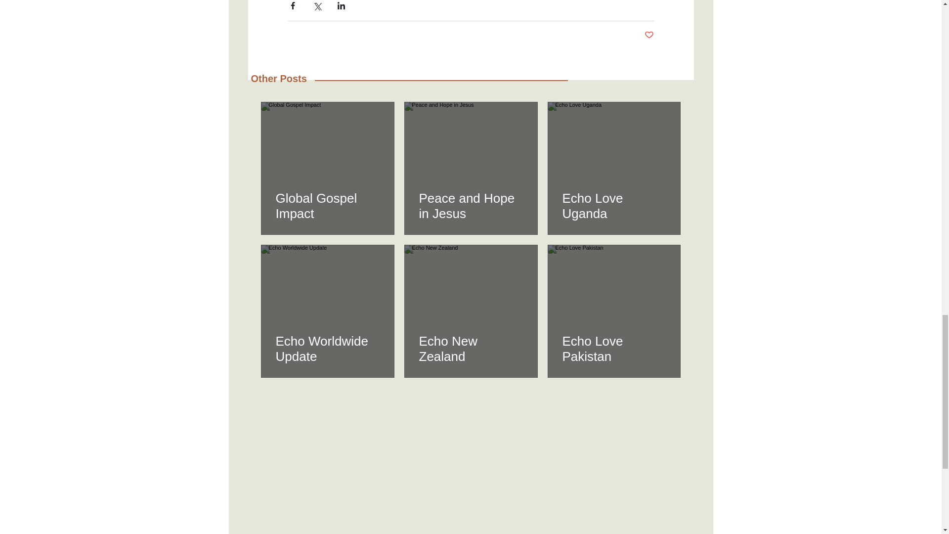 This screenshot has width=949, height=534. I want to click on Echo New Zealand, so click(471, 348).